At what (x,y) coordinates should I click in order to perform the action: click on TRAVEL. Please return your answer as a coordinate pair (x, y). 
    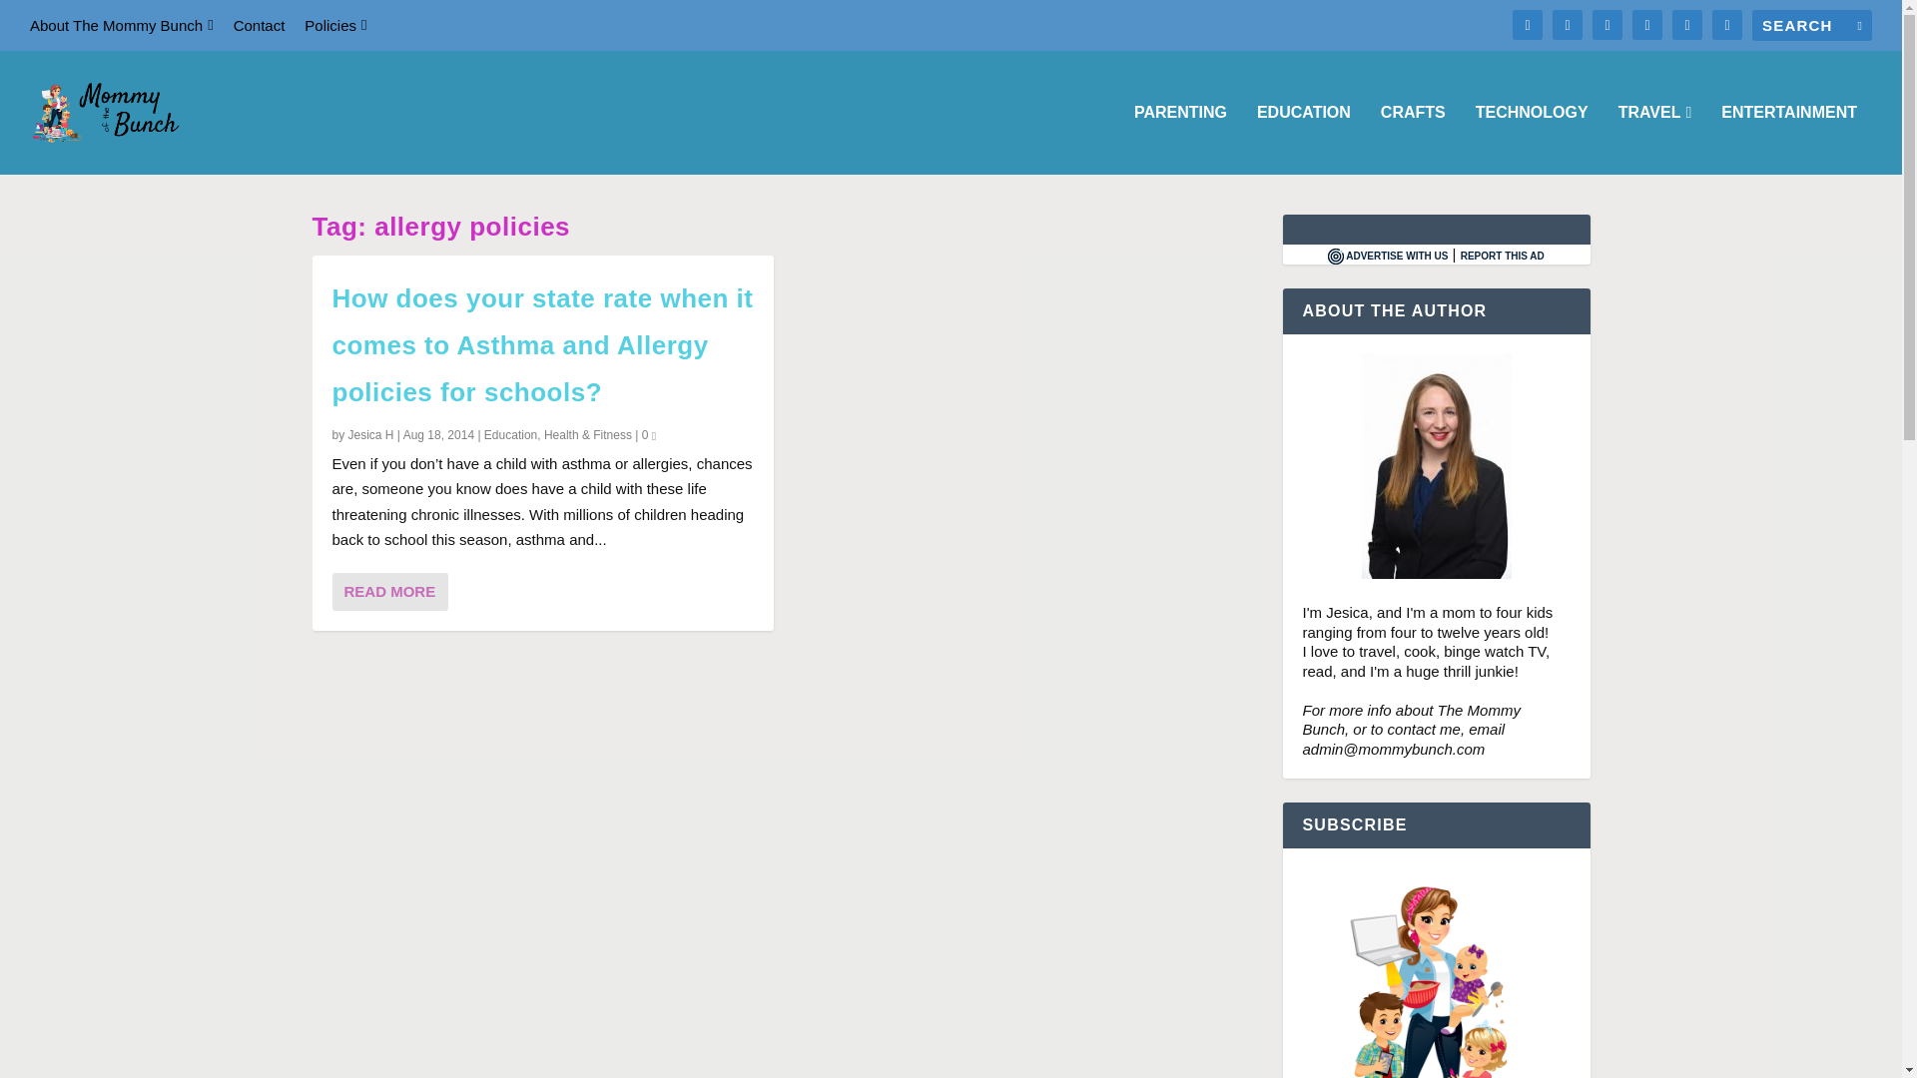
    Looking at the image, I should click on (1655, 139).